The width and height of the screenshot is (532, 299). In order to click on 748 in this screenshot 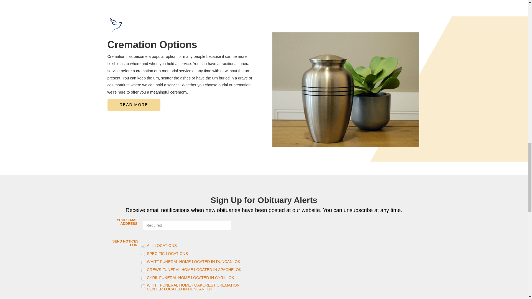, I will do `click(143, 279)`.